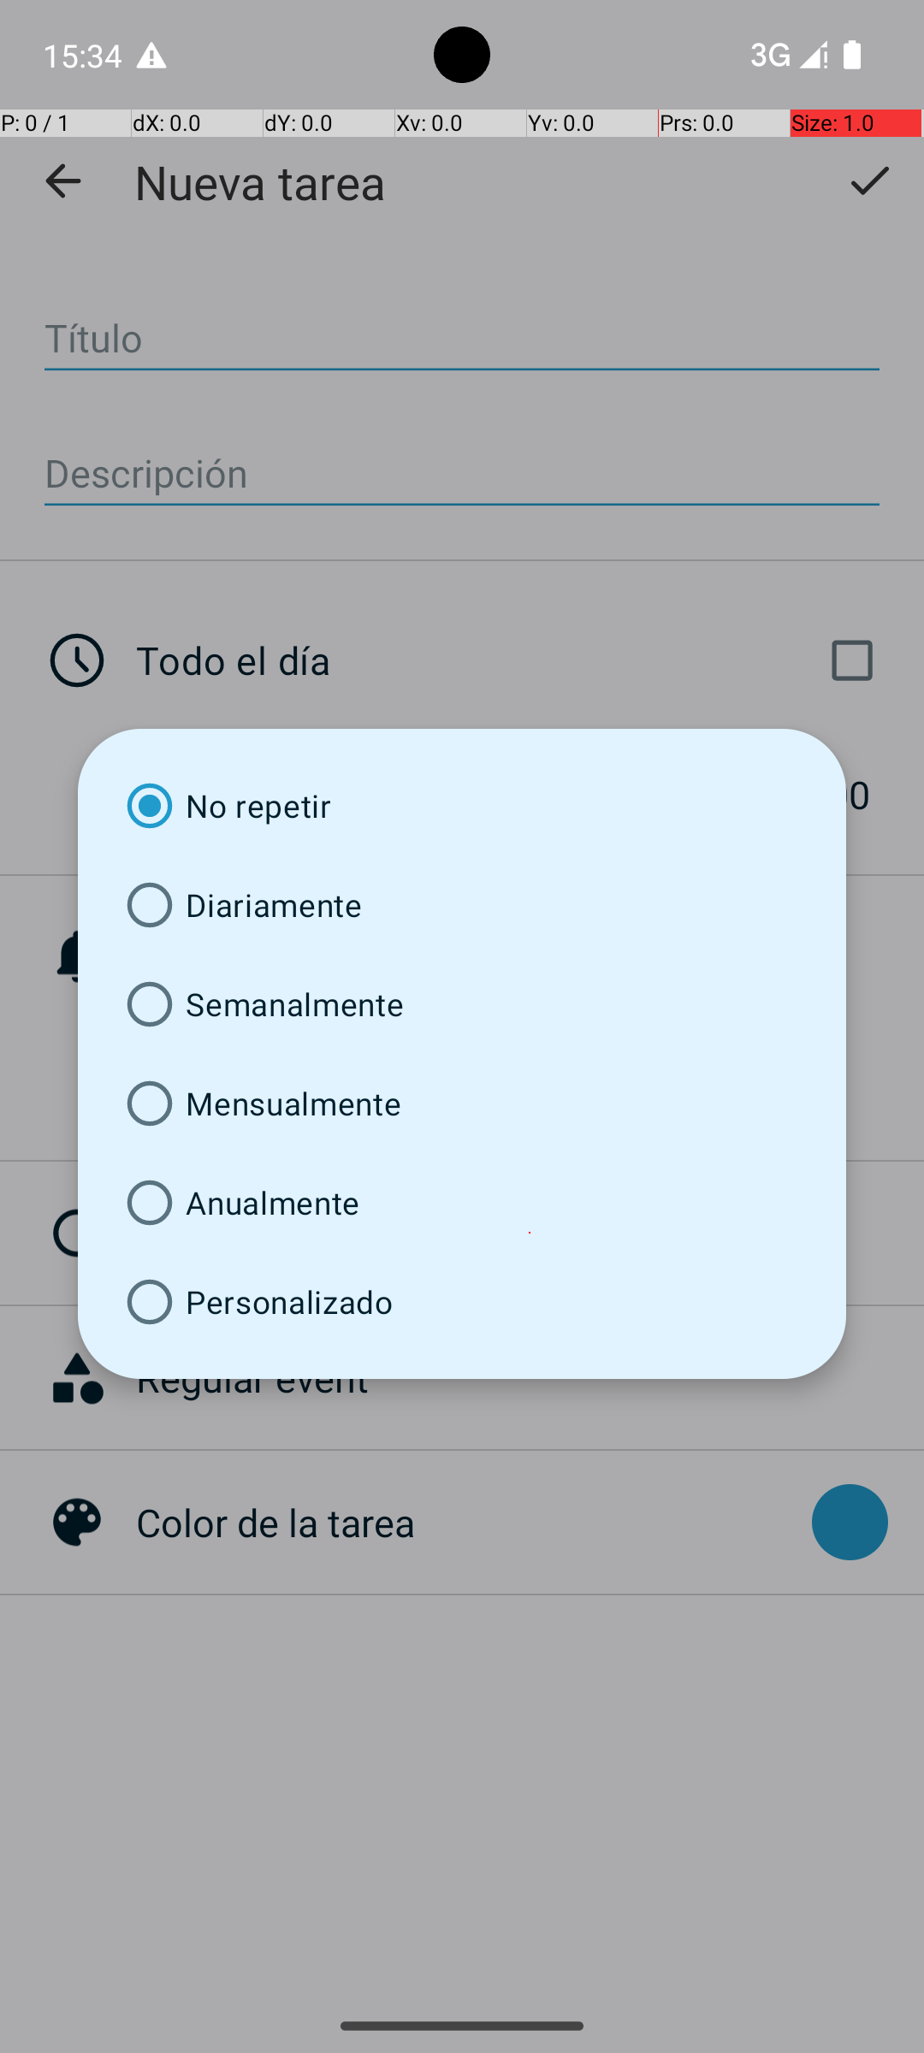 This screenshot has width=924, height=2053. What do you see at coordinates (462, 806) in the screenshot?
I see `No repetir` at bounding box center [462, 806].